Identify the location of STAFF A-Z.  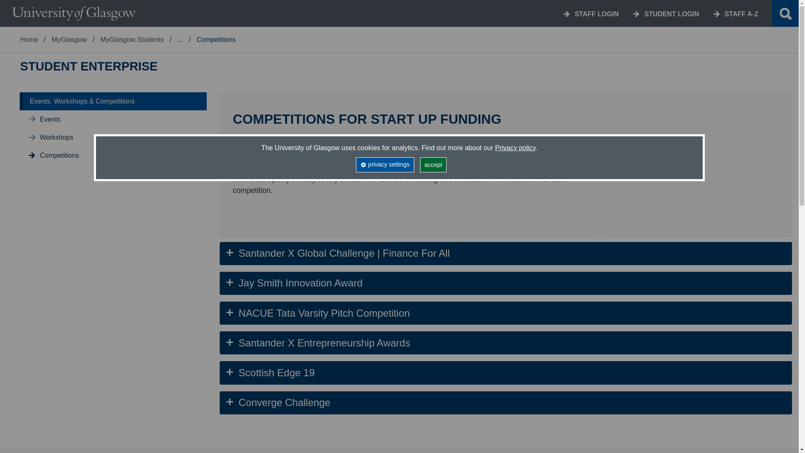
(741, 14).